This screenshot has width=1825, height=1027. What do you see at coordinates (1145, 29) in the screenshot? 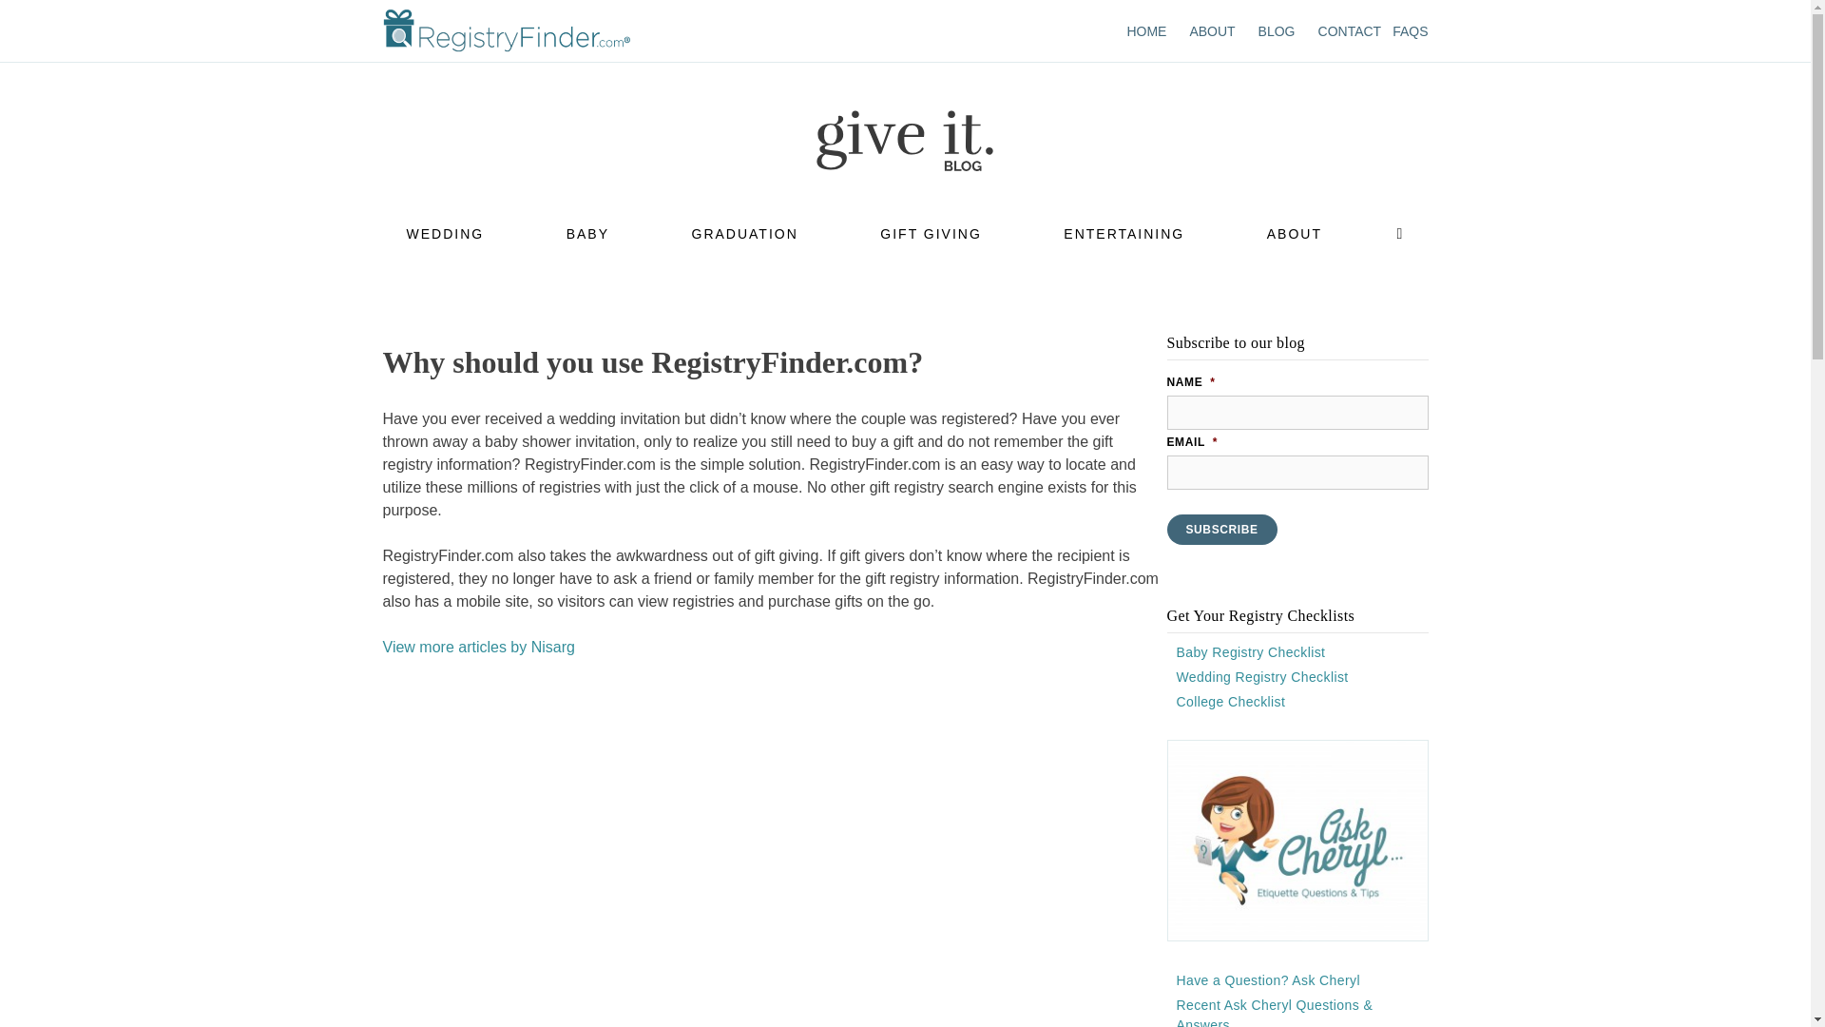
I see `HOME` at bounding box center [1145, 29].